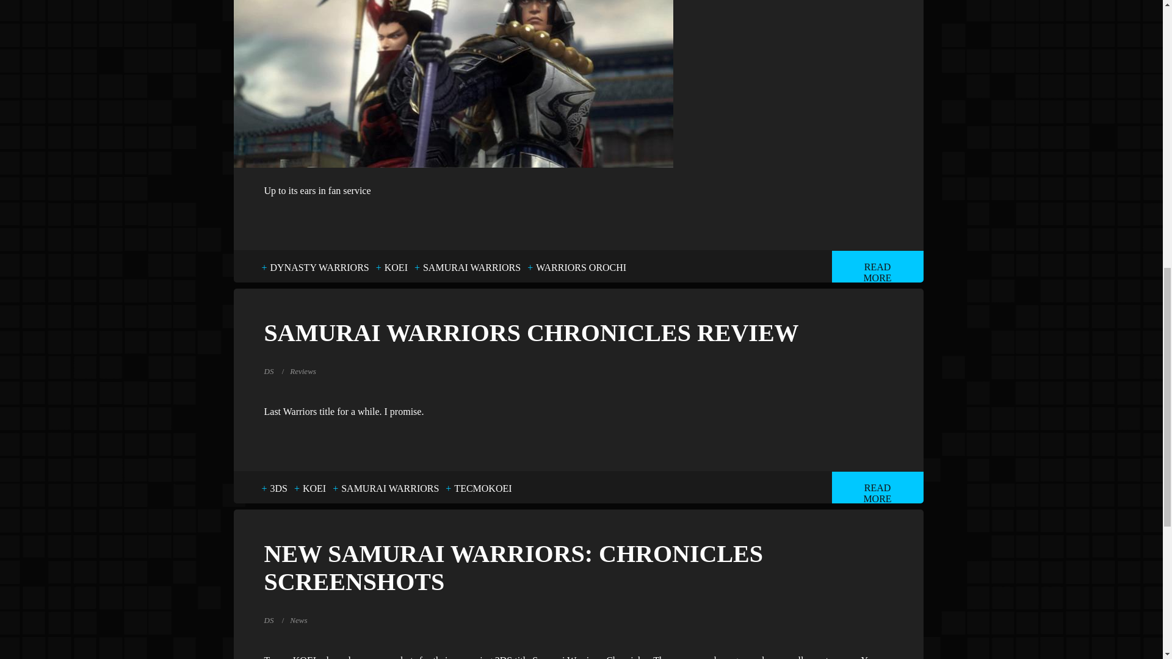  I want to click on NEW SAMURAI WARRIORS: CHRONICLES SCREENSHOTS, so click(577, 567).